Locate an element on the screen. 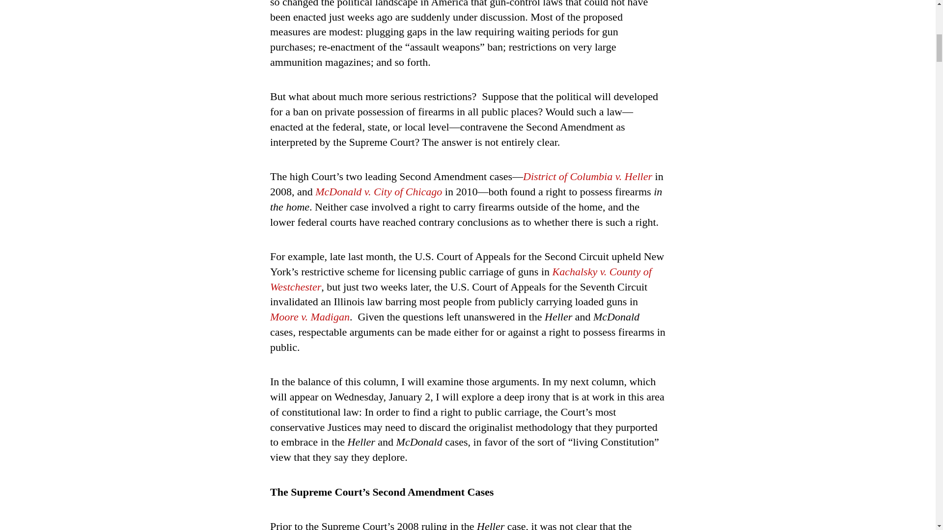 This screenshot has height=530, width=943. Moore v. Madigan is located at coordinates (309, 316).